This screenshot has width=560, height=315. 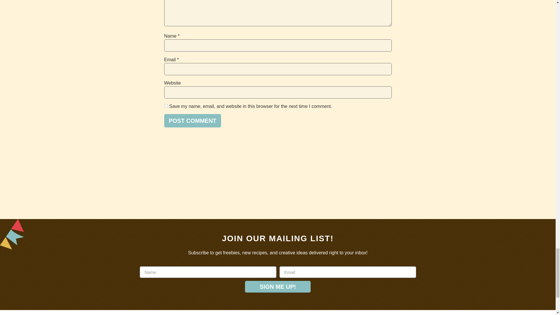 What do you see at coordinates (166, 106) in the screenshot?
I see `yes` at bounding box center [166, 106].